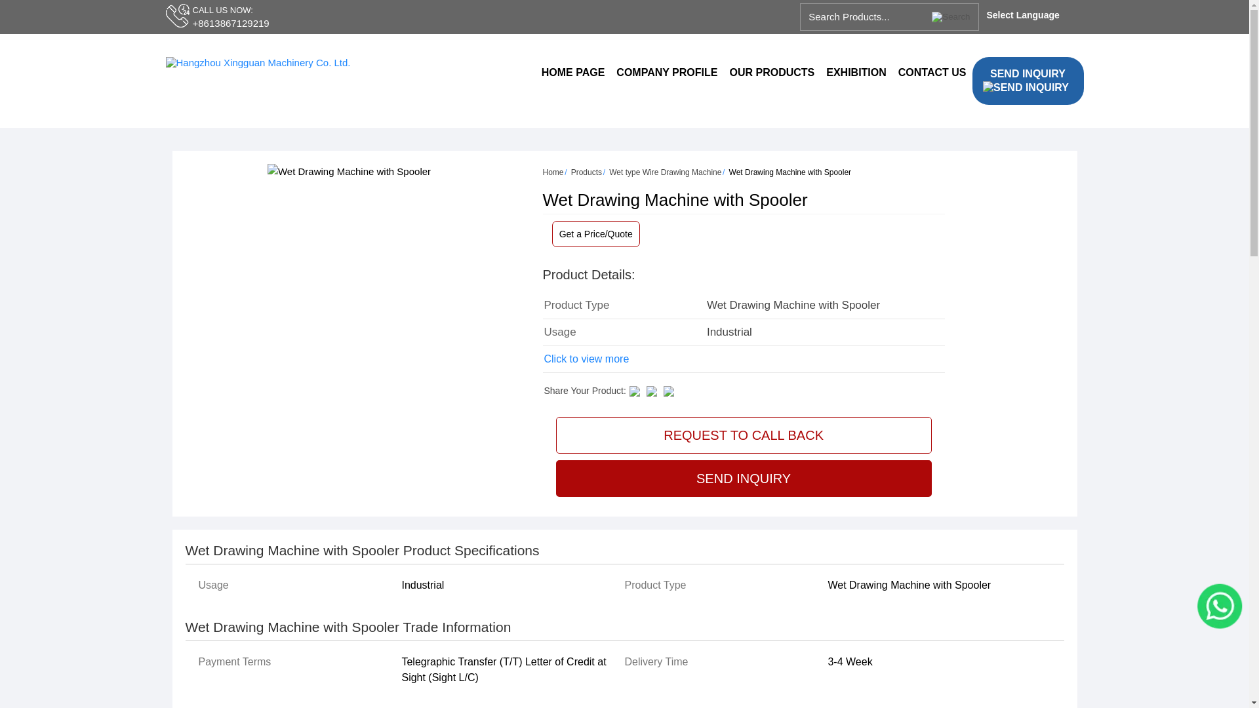 The image size is (1259, 708). I want to click on Search Products..., so click(866, 17).